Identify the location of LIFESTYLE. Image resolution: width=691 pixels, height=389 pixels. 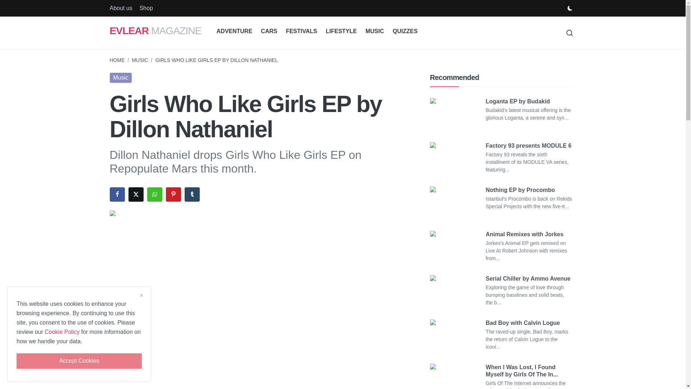
(341, 31).